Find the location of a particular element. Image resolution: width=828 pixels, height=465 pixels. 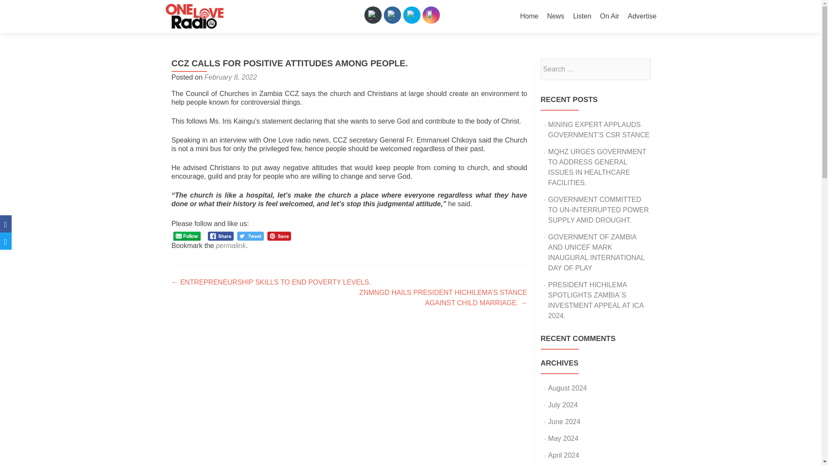

July 2024 is located at coordinates (563, 405).